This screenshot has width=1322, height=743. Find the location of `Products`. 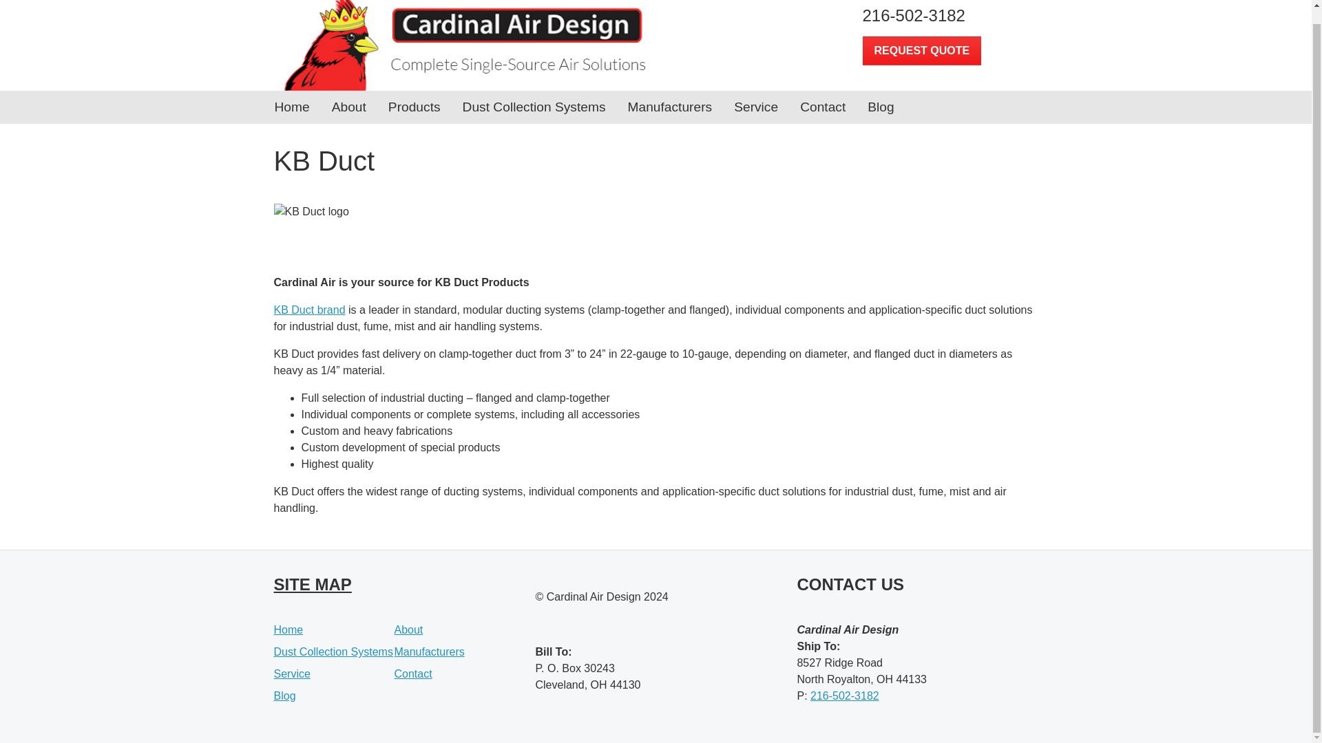

Products is located at coordinates (415, 107).